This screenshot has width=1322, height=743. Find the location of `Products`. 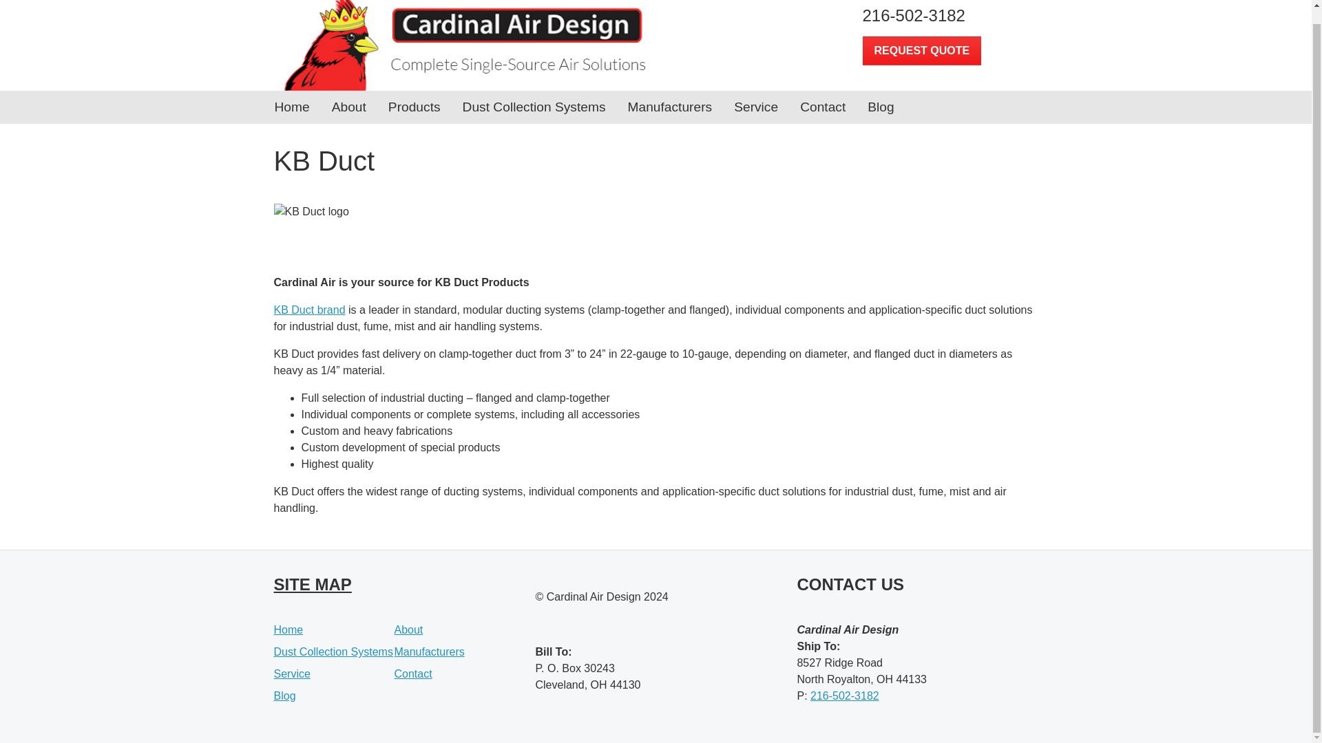

Products is located at coordinates (415, 107).